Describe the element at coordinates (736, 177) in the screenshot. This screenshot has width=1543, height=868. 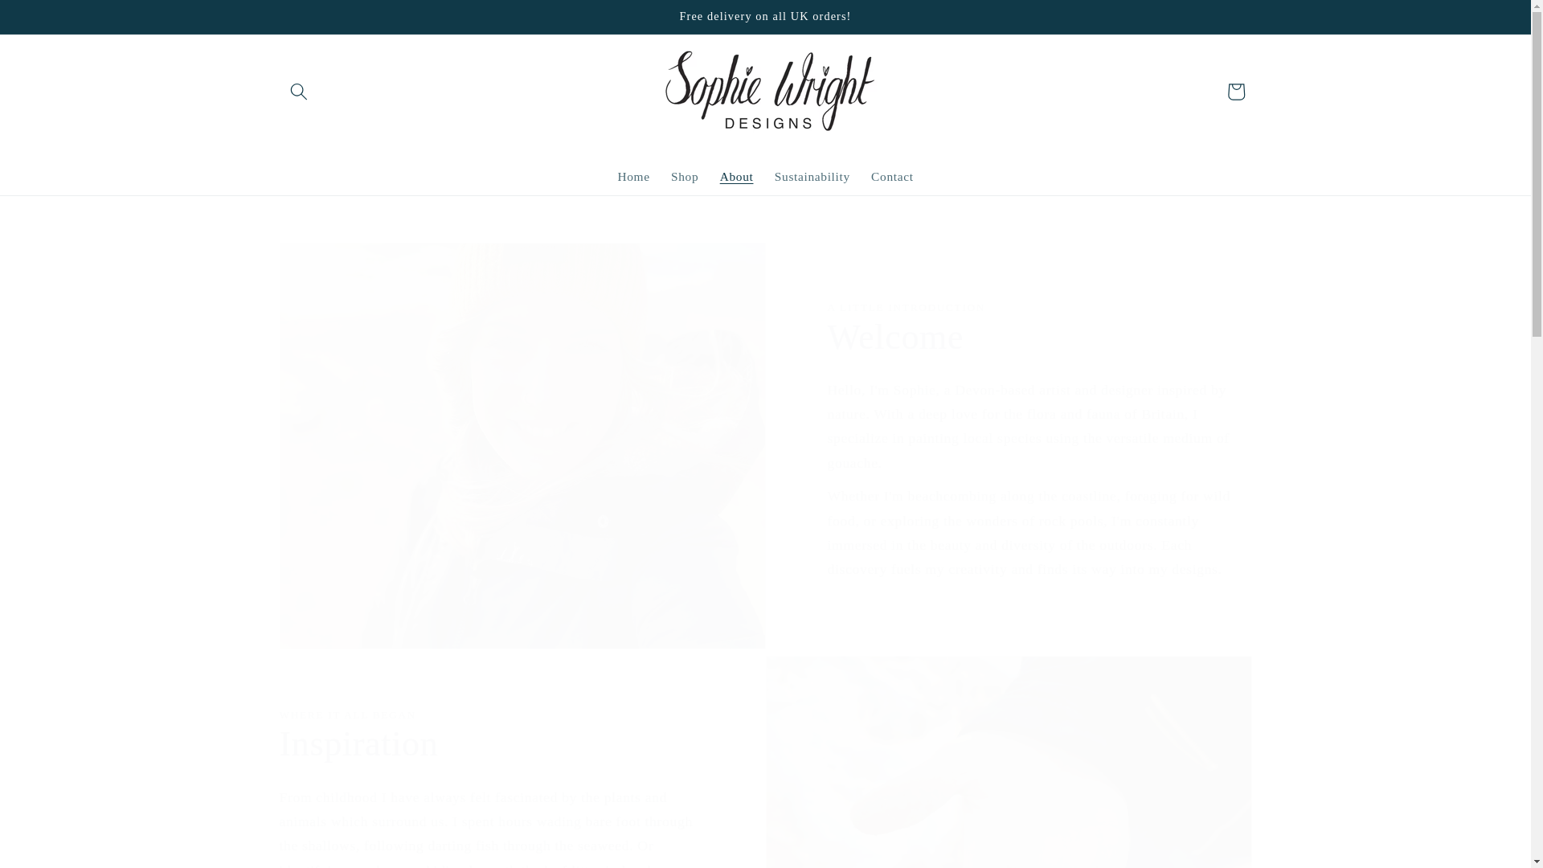
I see `About` at that location.